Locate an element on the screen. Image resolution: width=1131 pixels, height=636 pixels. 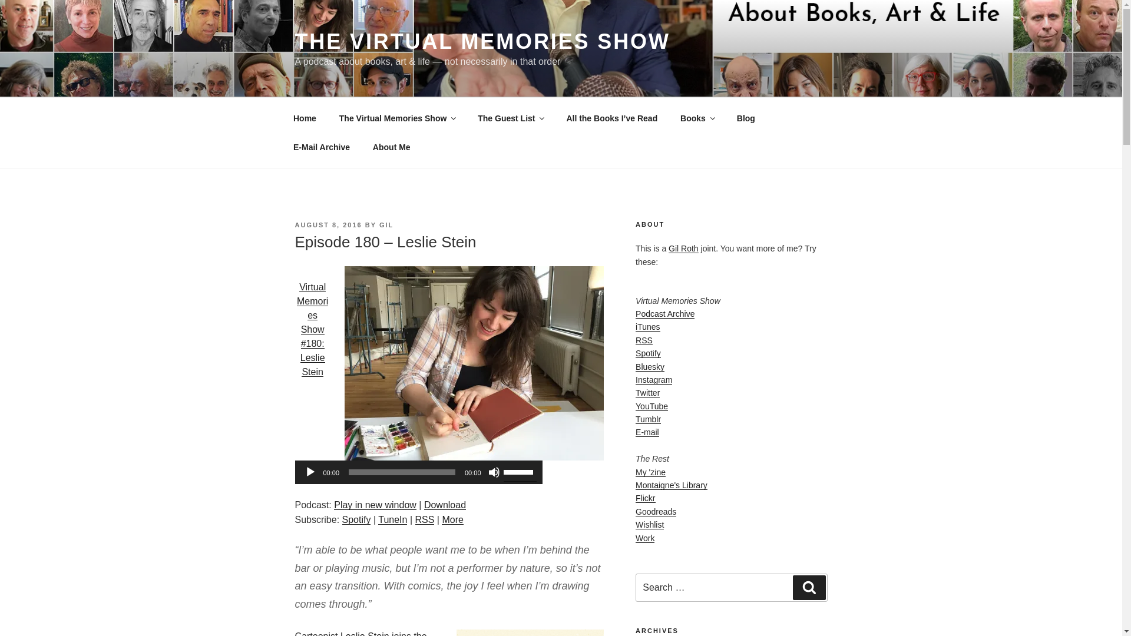
The Virtual Memories Show is located at coordinates (397, 118).